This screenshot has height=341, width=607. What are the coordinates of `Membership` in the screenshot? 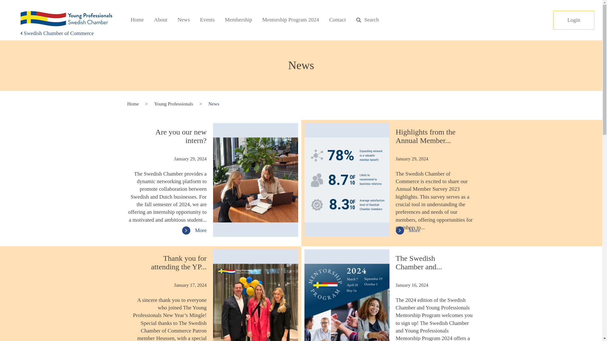 It's located at (238, 20).